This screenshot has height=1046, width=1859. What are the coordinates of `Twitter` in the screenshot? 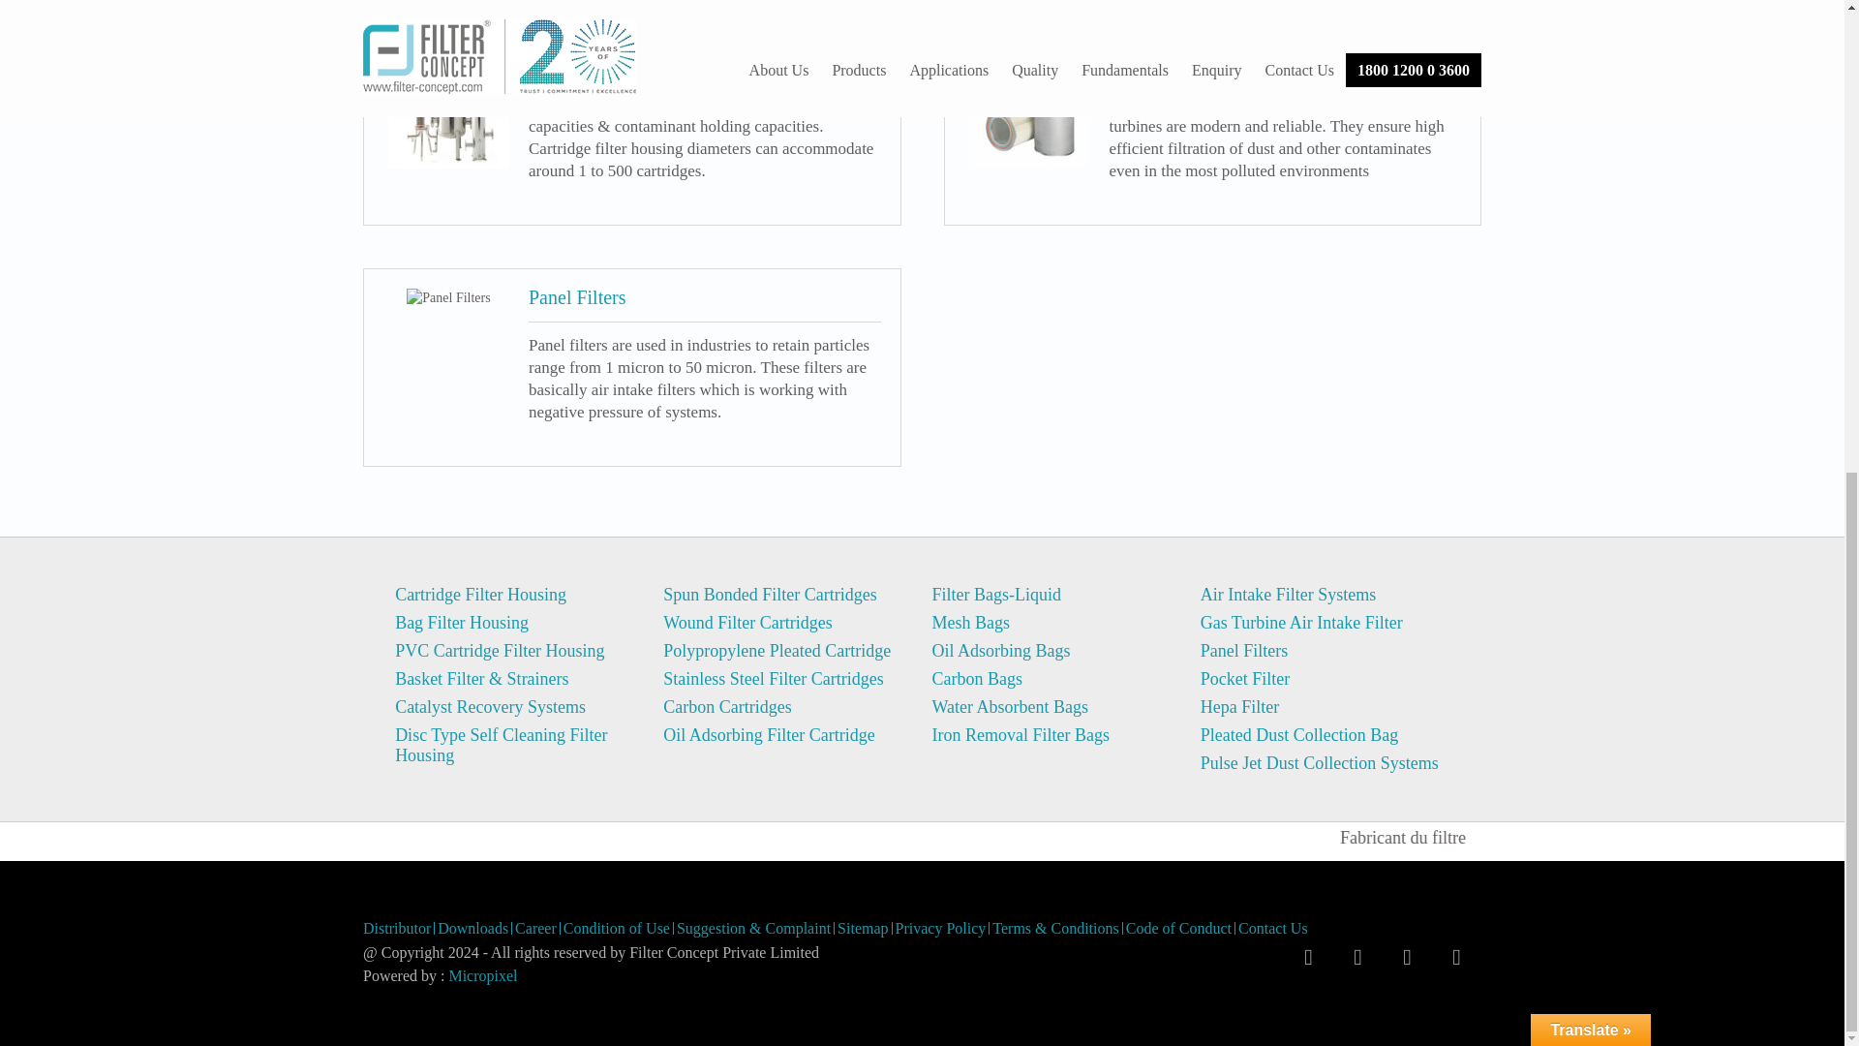 It's located at (1357, 958).